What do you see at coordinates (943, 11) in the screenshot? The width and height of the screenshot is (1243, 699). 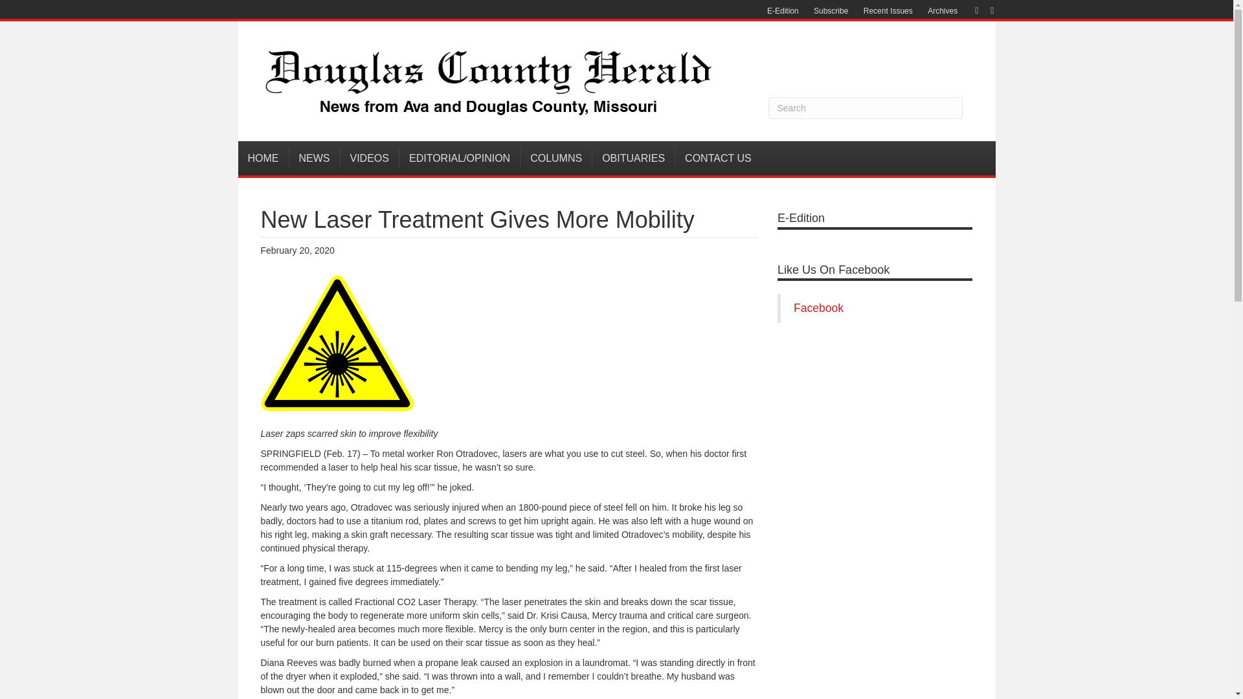 I see `Archives` at bounding box center [943, 11].